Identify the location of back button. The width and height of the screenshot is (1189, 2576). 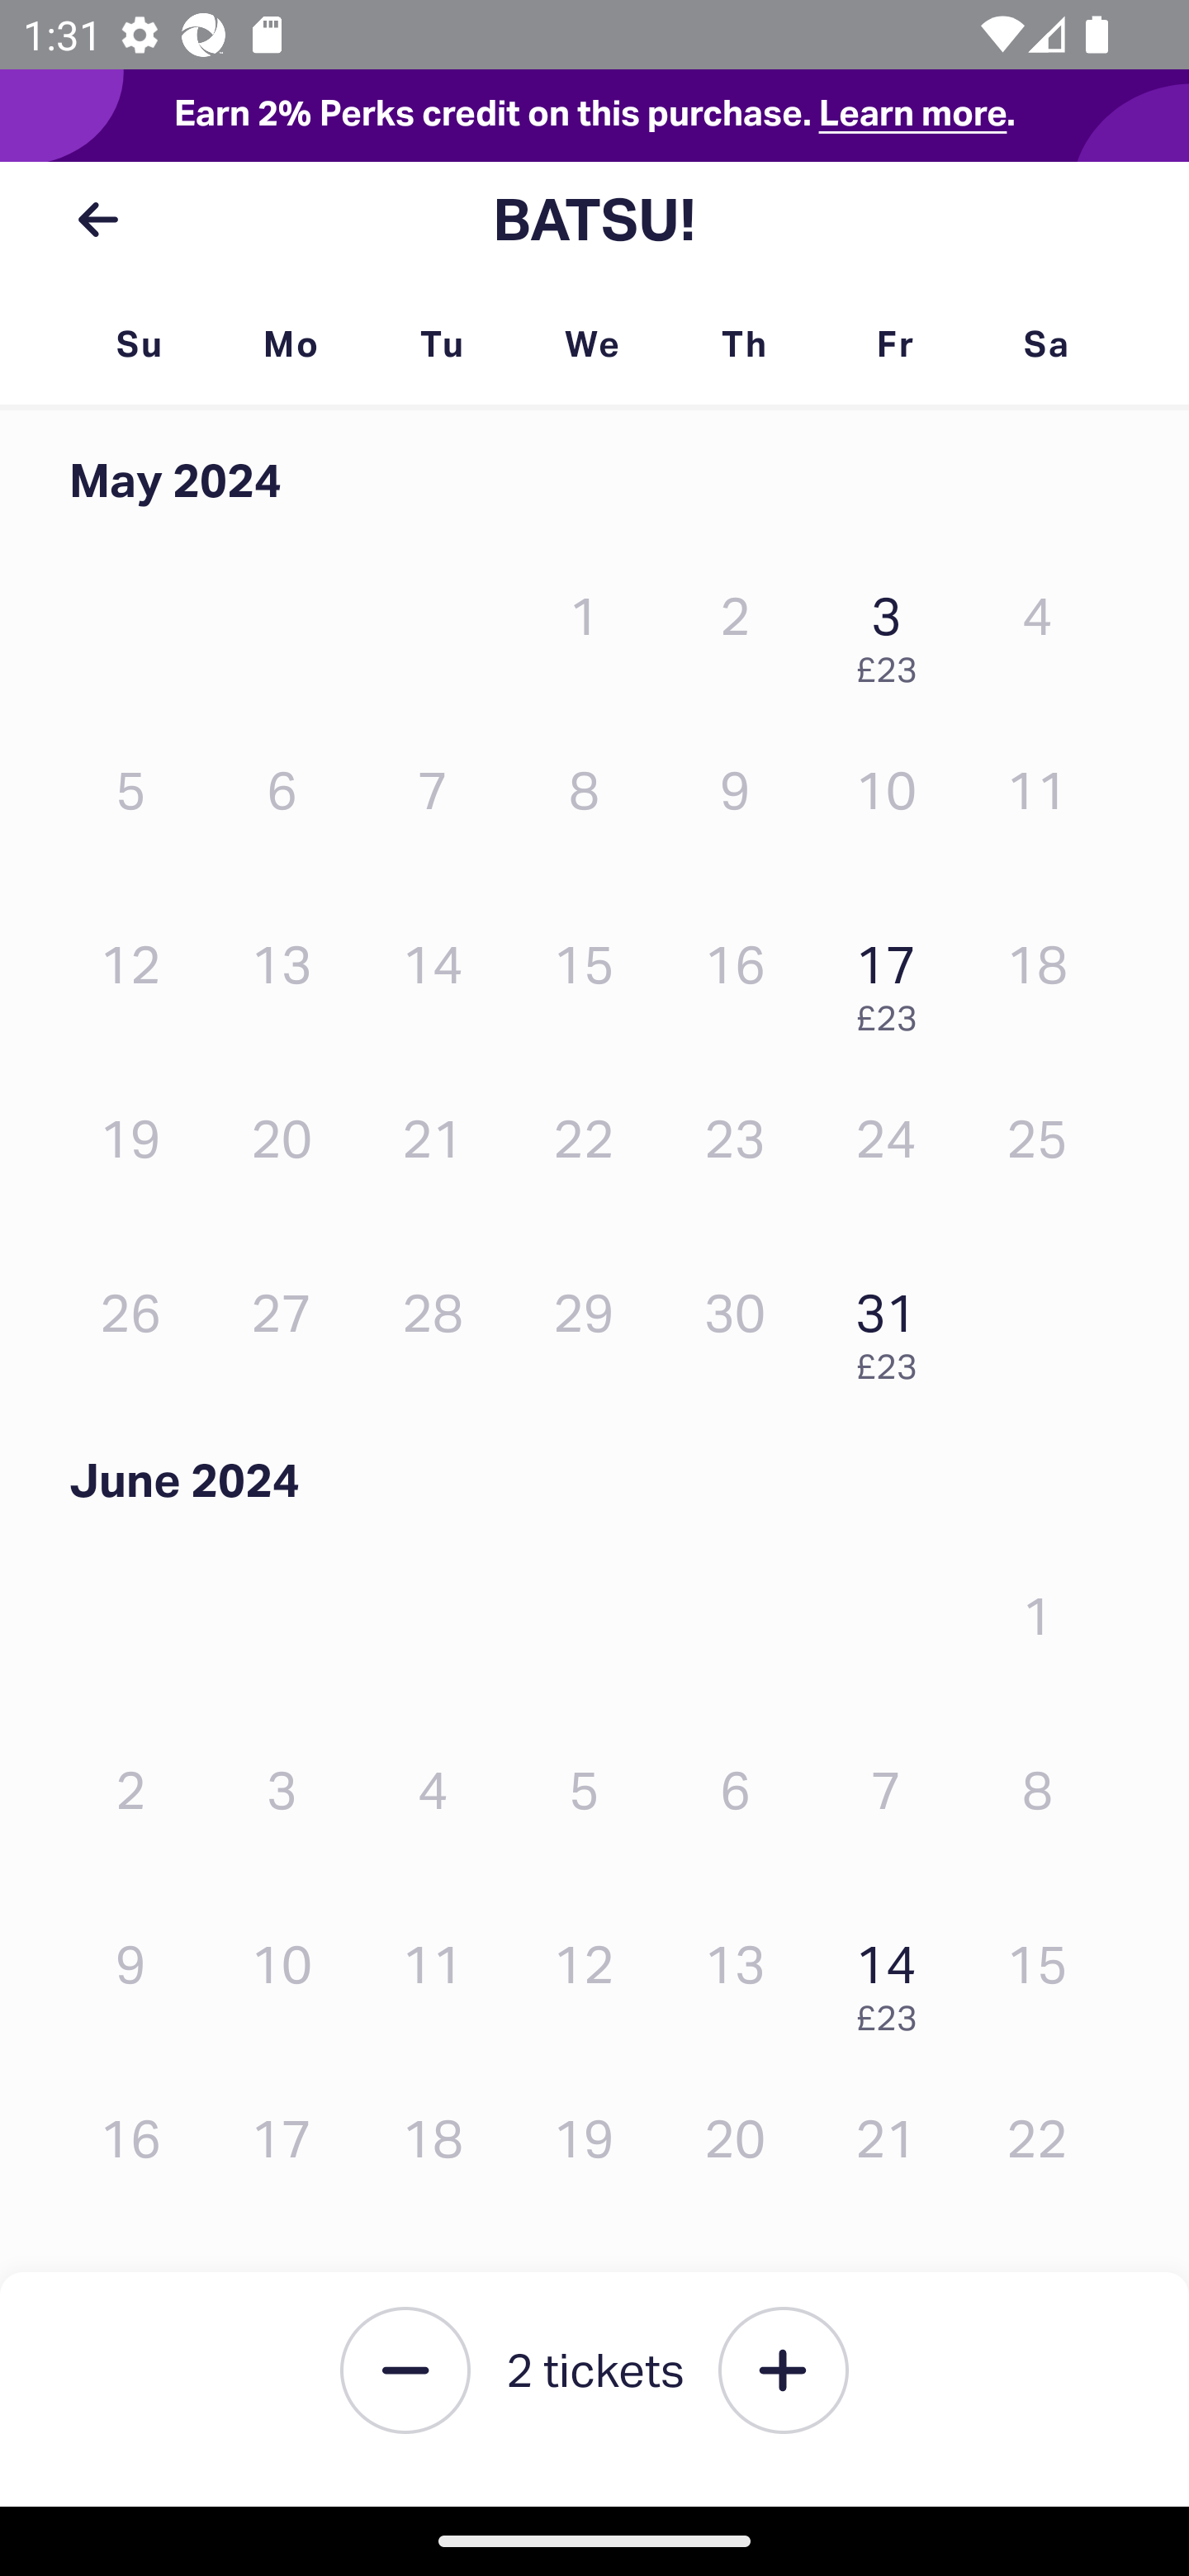
(97, 220).